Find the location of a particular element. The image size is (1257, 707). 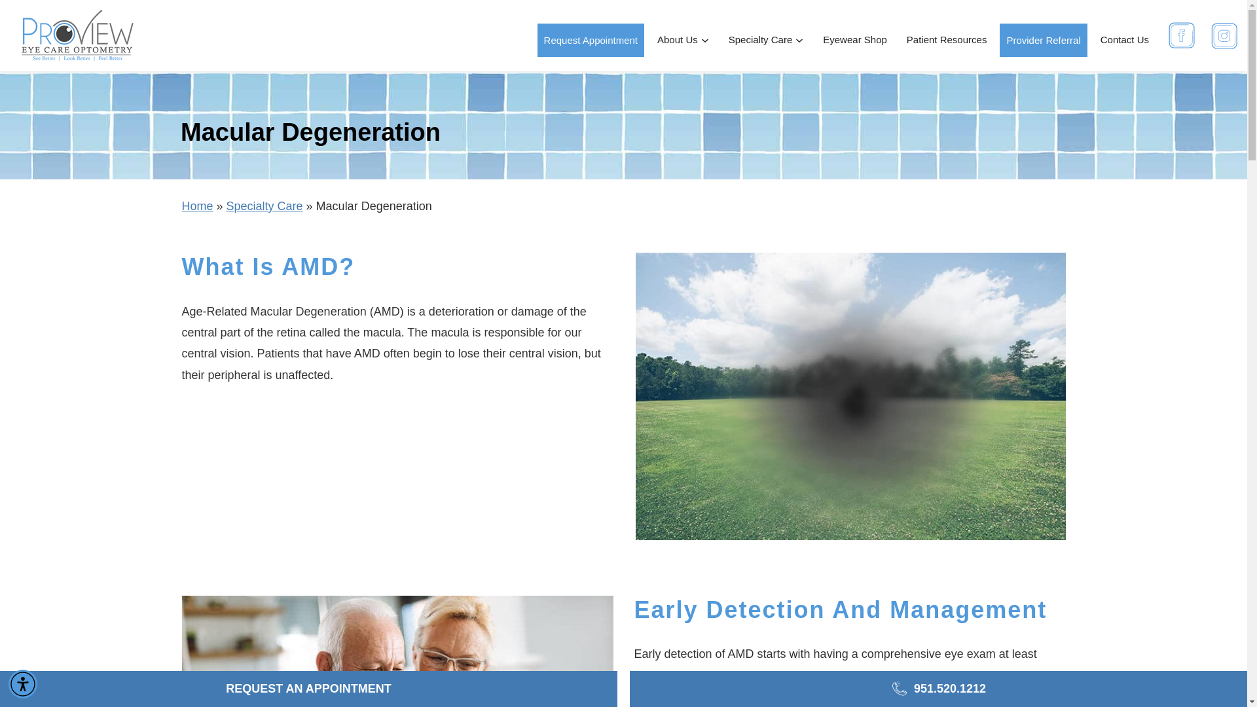

Specialty Care is located at coordinates (766, 39).